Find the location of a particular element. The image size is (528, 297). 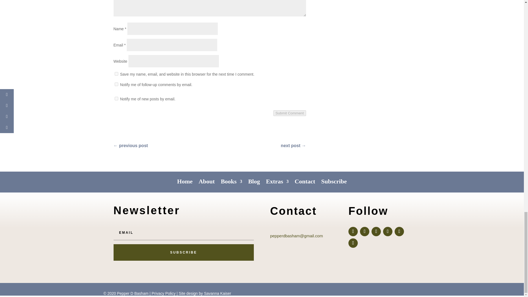

subscribe is located at coordinates (116, 98).